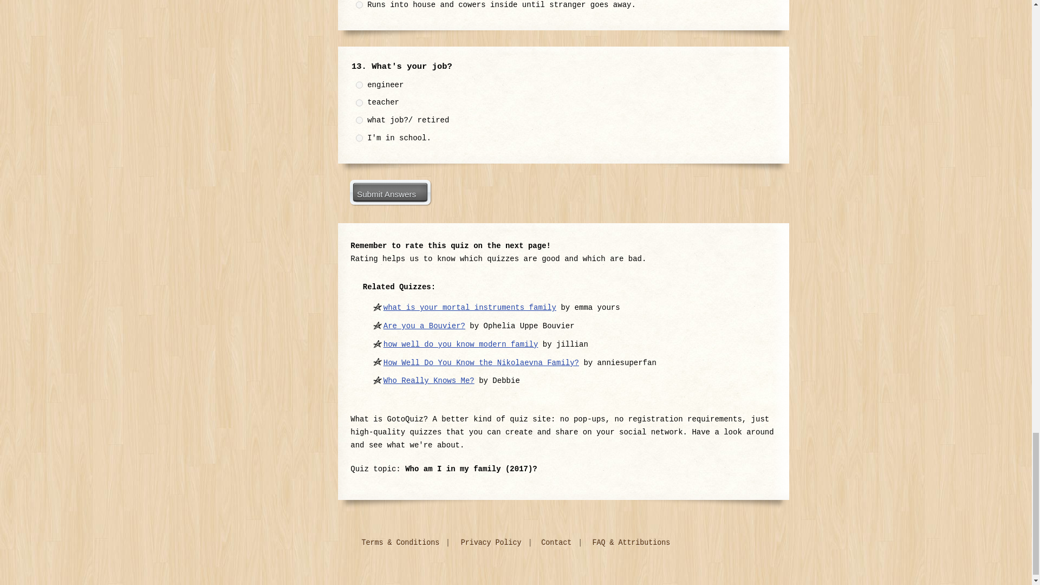 The height and width of the screenshot is (585, 1040). I want to click on How Well Do You Know the Nikolaevna Family?, so click(481, 363).